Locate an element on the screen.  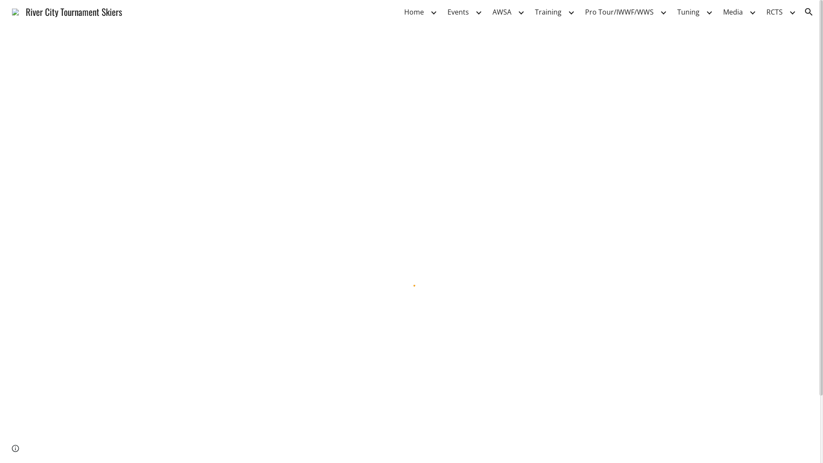
River City Tournament Skiers is located at coordinates (67, 10).